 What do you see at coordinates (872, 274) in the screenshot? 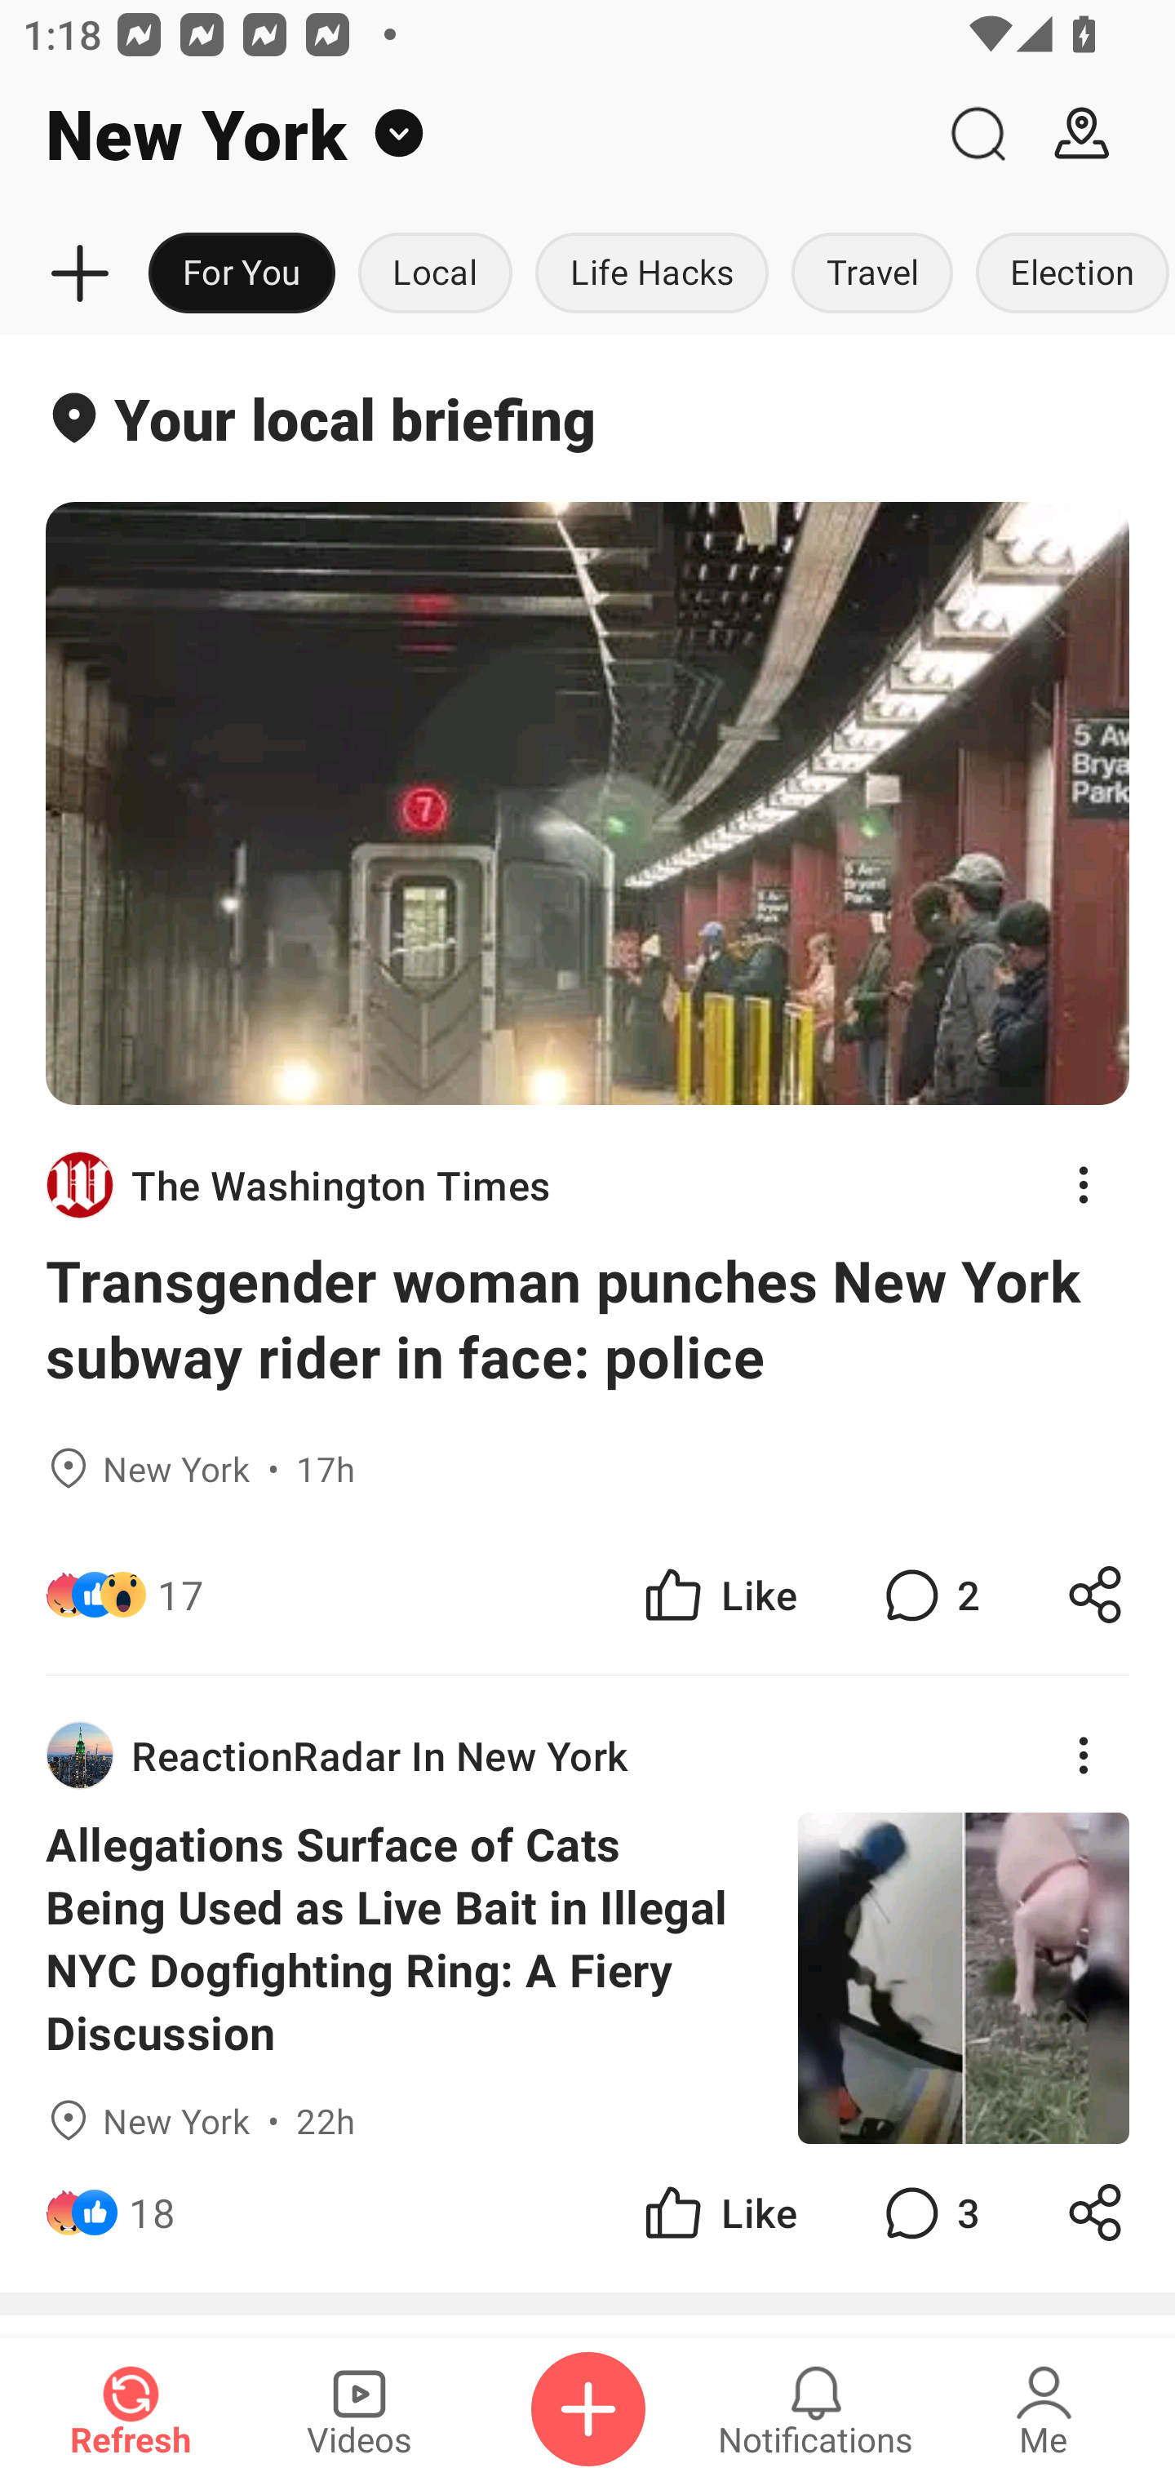
I see `Travel` at bounding box center [872, 274].